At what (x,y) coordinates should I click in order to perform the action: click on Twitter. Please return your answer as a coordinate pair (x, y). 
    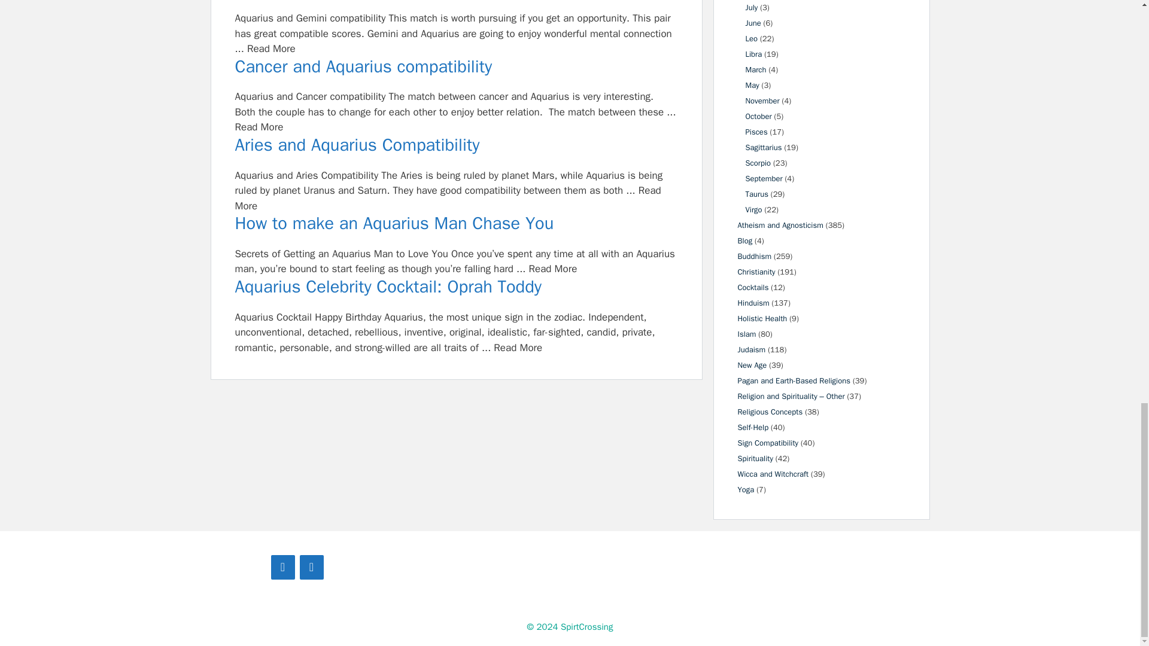
    Looking at the image, I should click on (311, 567).